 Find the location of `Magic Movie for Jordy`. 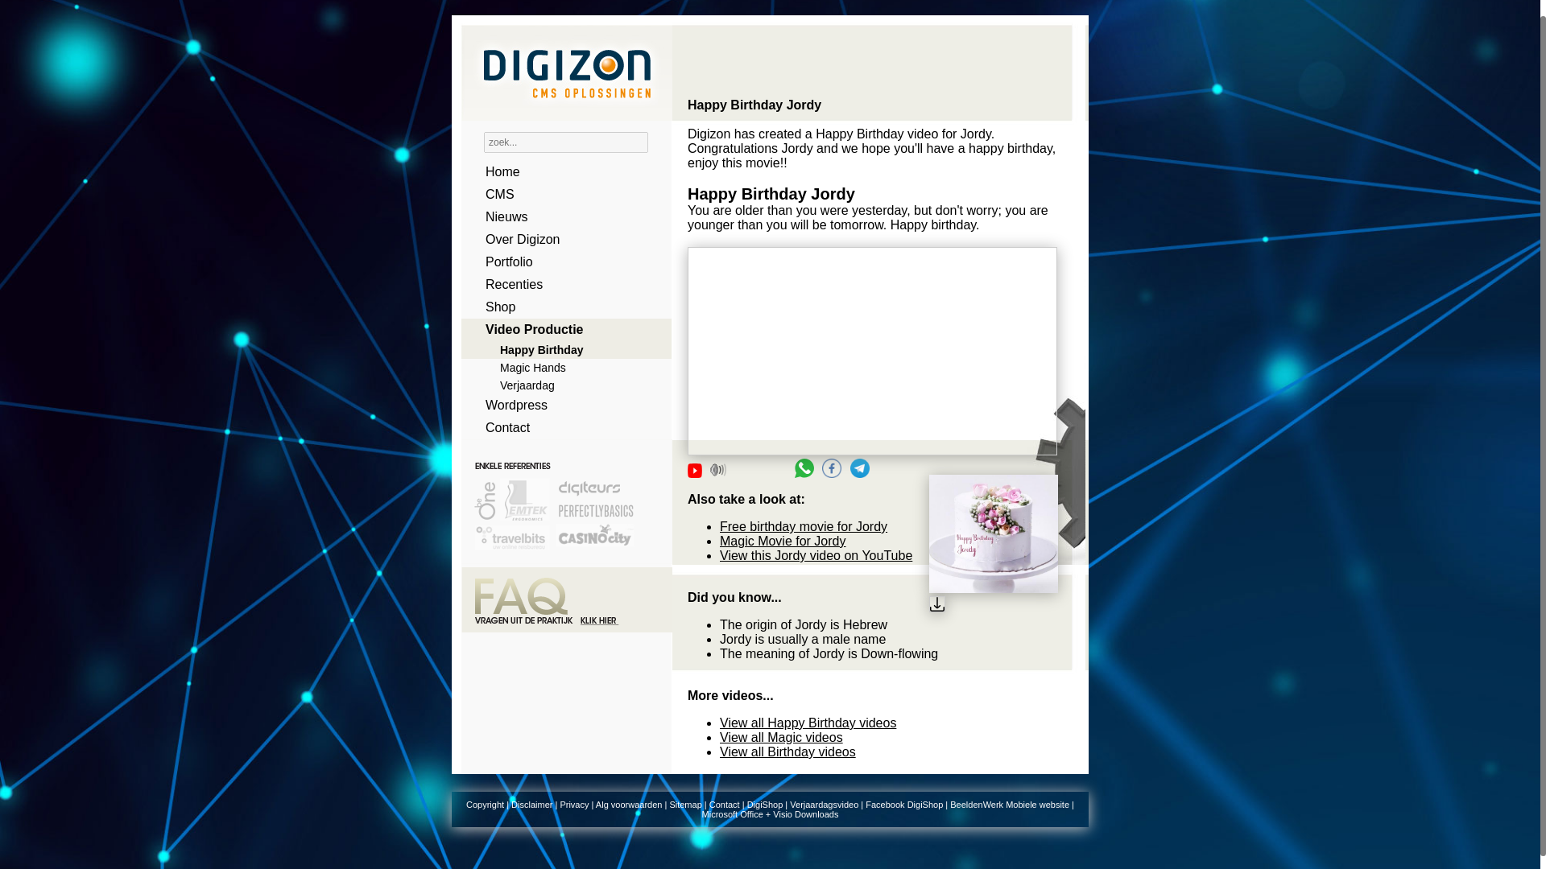

Magic Movie for Jordy is located at coordinates (783, 541).